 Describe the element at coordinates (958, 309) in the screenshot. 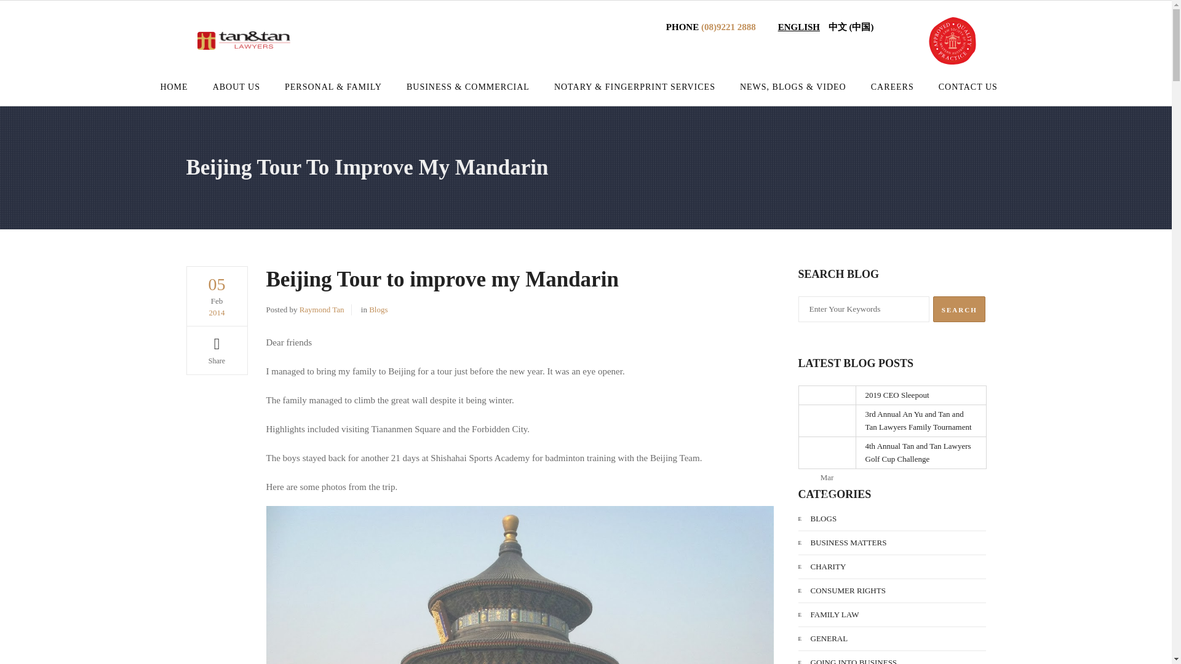

I see `Search` at that location.